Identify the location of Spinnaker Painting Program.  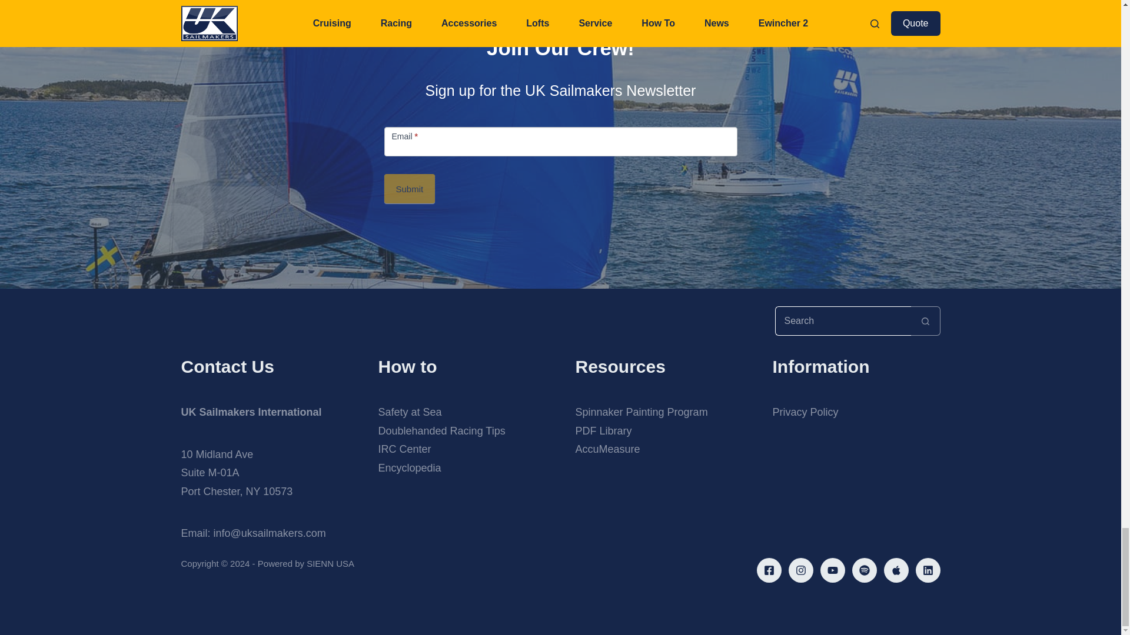
(237, 473).